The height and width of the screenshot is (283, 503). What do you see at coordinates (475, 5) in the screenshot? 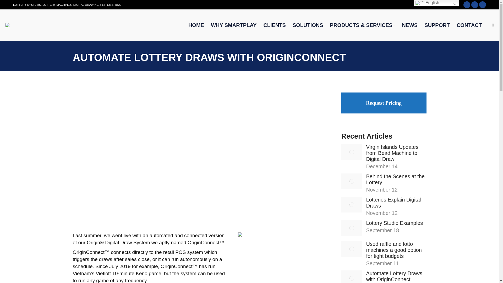
I see `YouTube page opens in new window` at bounding box center [475, 5].